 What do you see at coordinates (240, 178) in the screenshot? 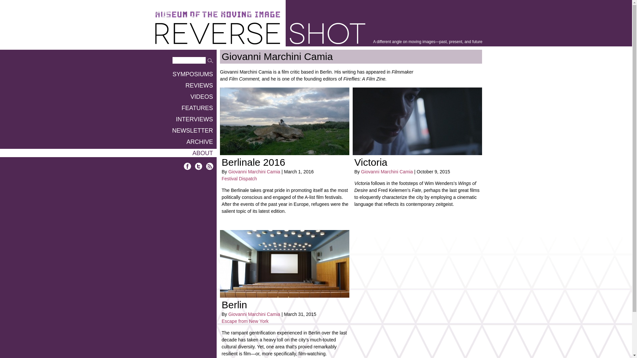
I see `Festival Dispatch` at bounding box center [240, 178].